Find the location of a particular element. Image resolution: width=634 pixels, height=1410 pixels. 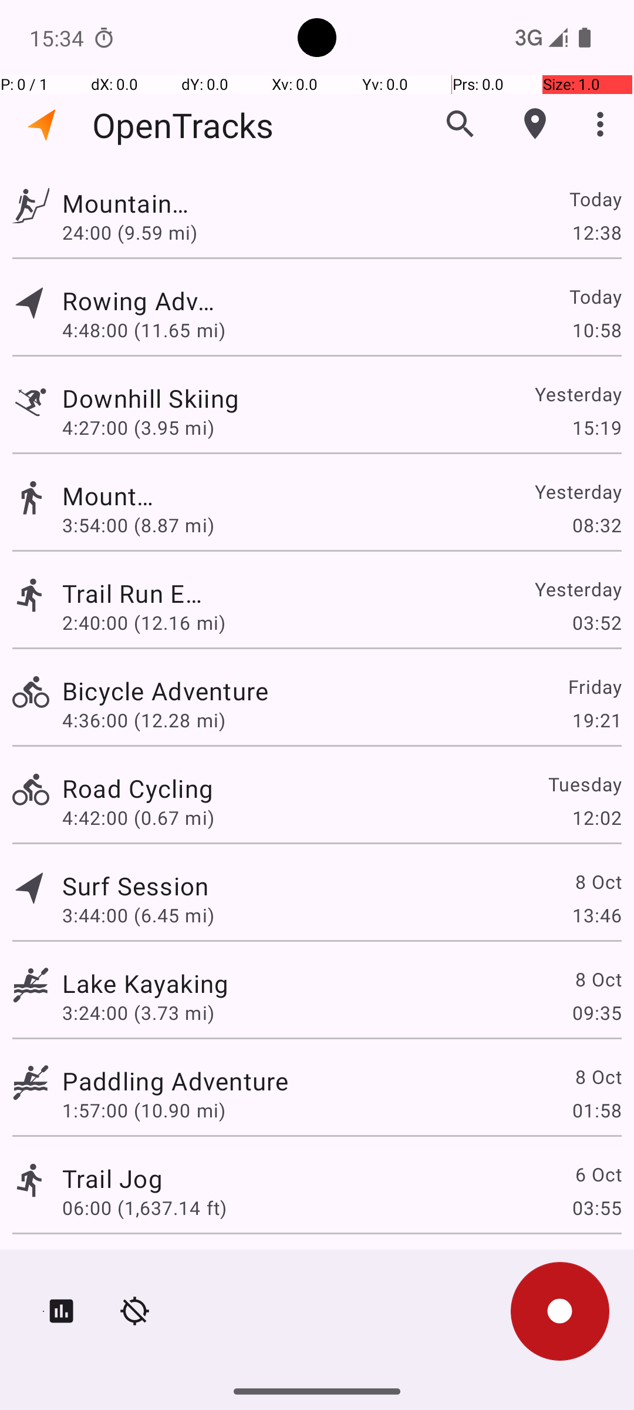

10:58 is located at coordinates (596, 330).